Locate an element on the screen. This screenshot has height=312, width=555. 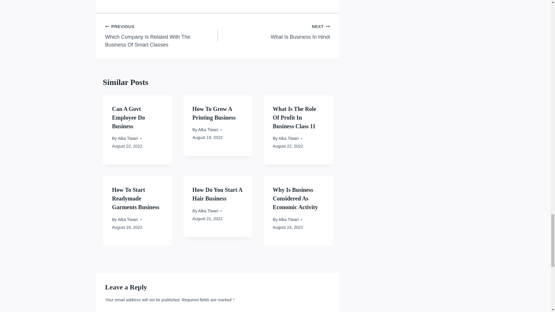
How To Start Readymade Garments Business is located at coordinates (136, 198).